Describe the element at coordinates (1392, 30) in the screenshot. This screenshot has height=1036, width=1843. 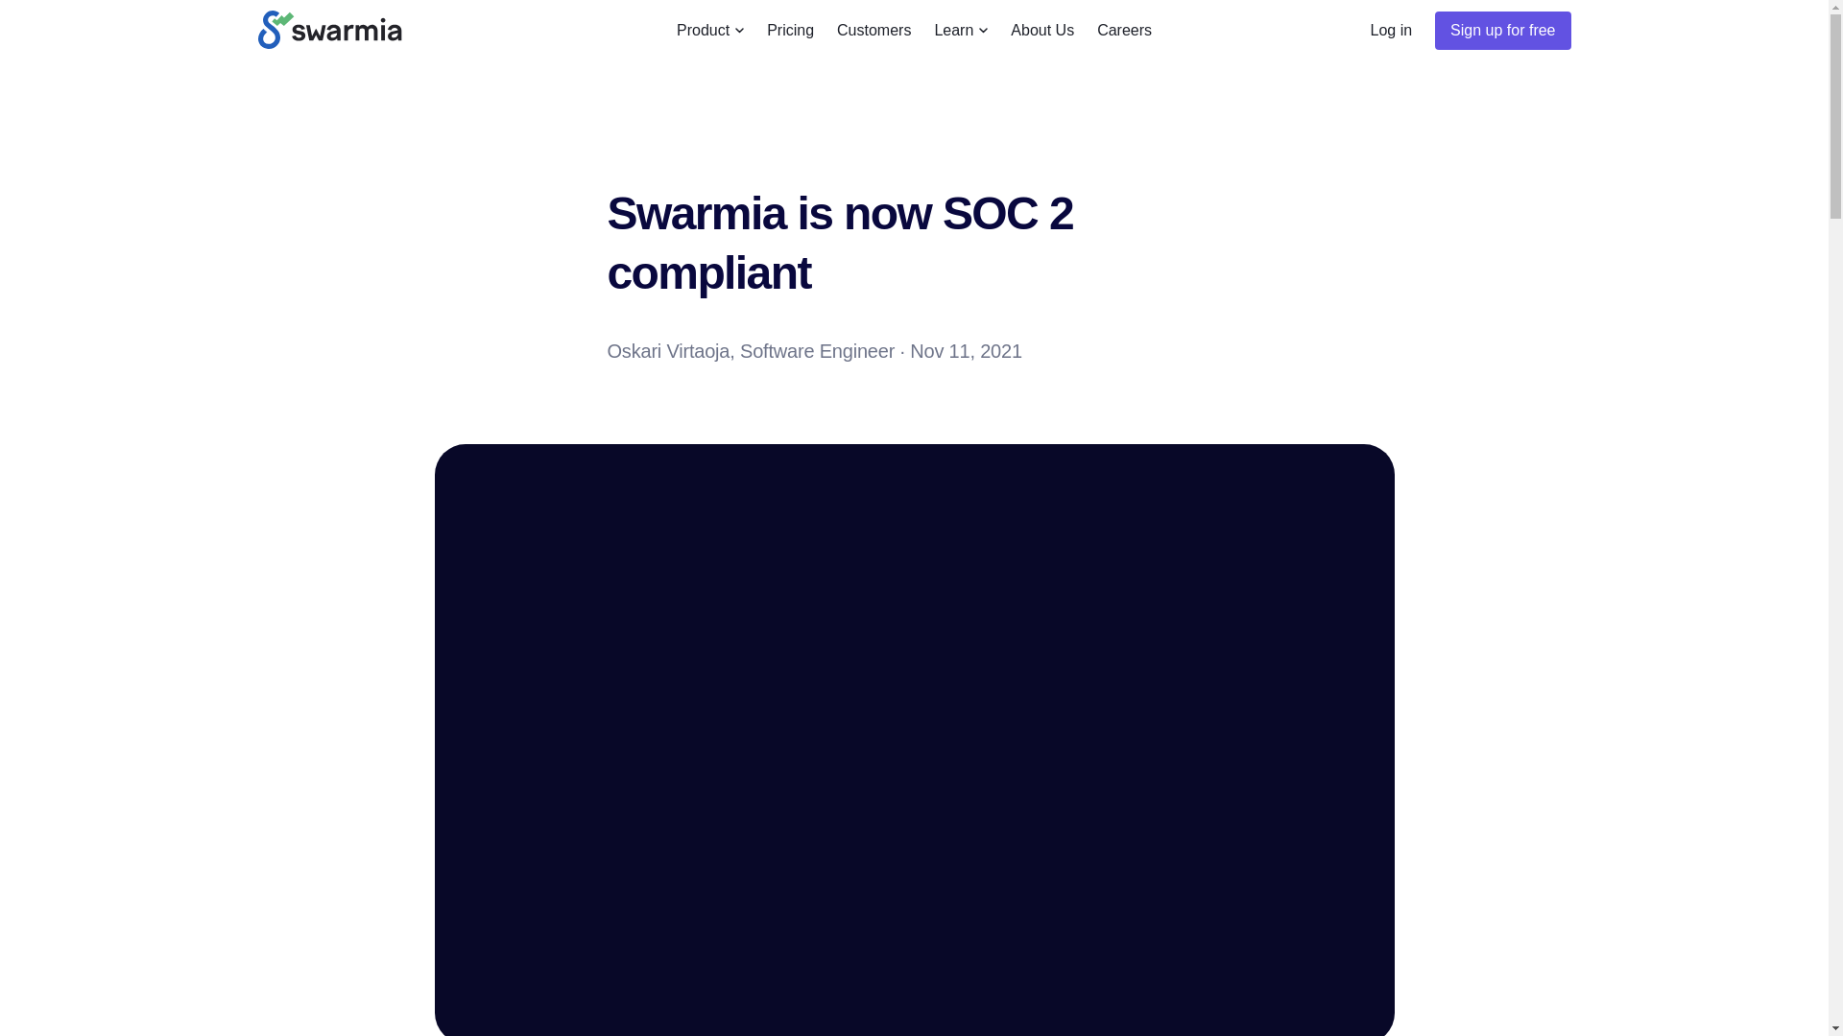
I see `Log in` at that location.